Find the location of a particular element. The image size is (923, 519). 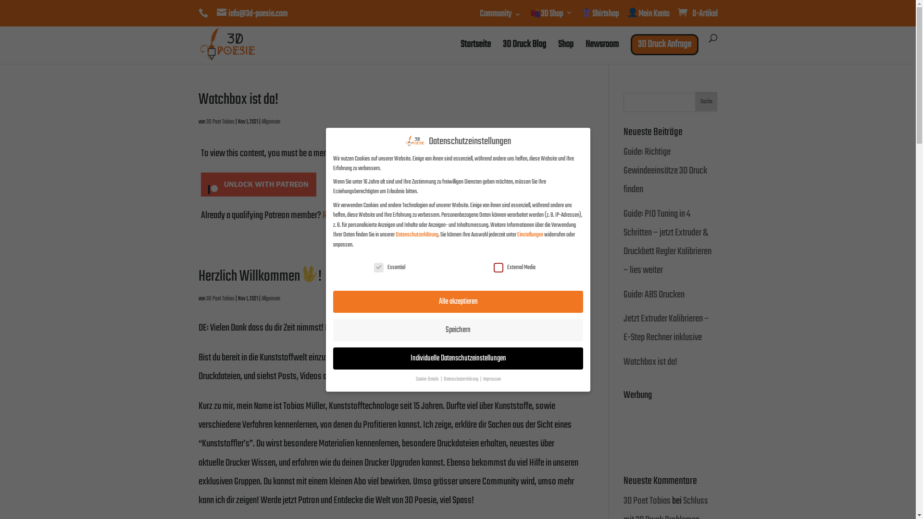

Impressum is located at coordinates (491, 380).